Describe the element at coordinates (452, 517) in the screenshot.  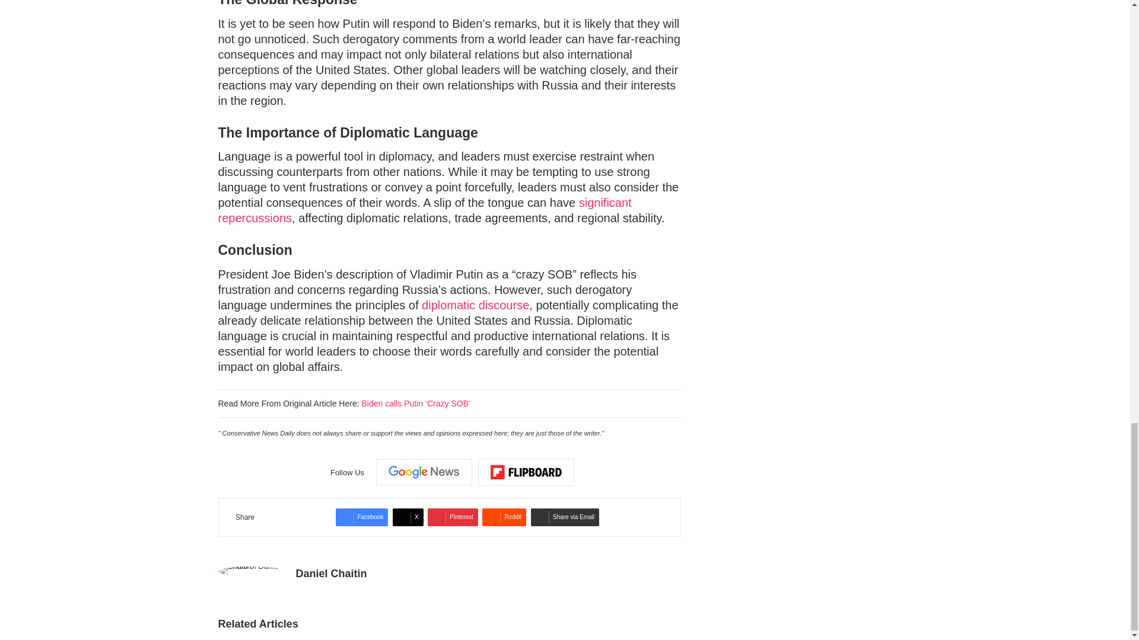
I see `Pinterest` at that location.